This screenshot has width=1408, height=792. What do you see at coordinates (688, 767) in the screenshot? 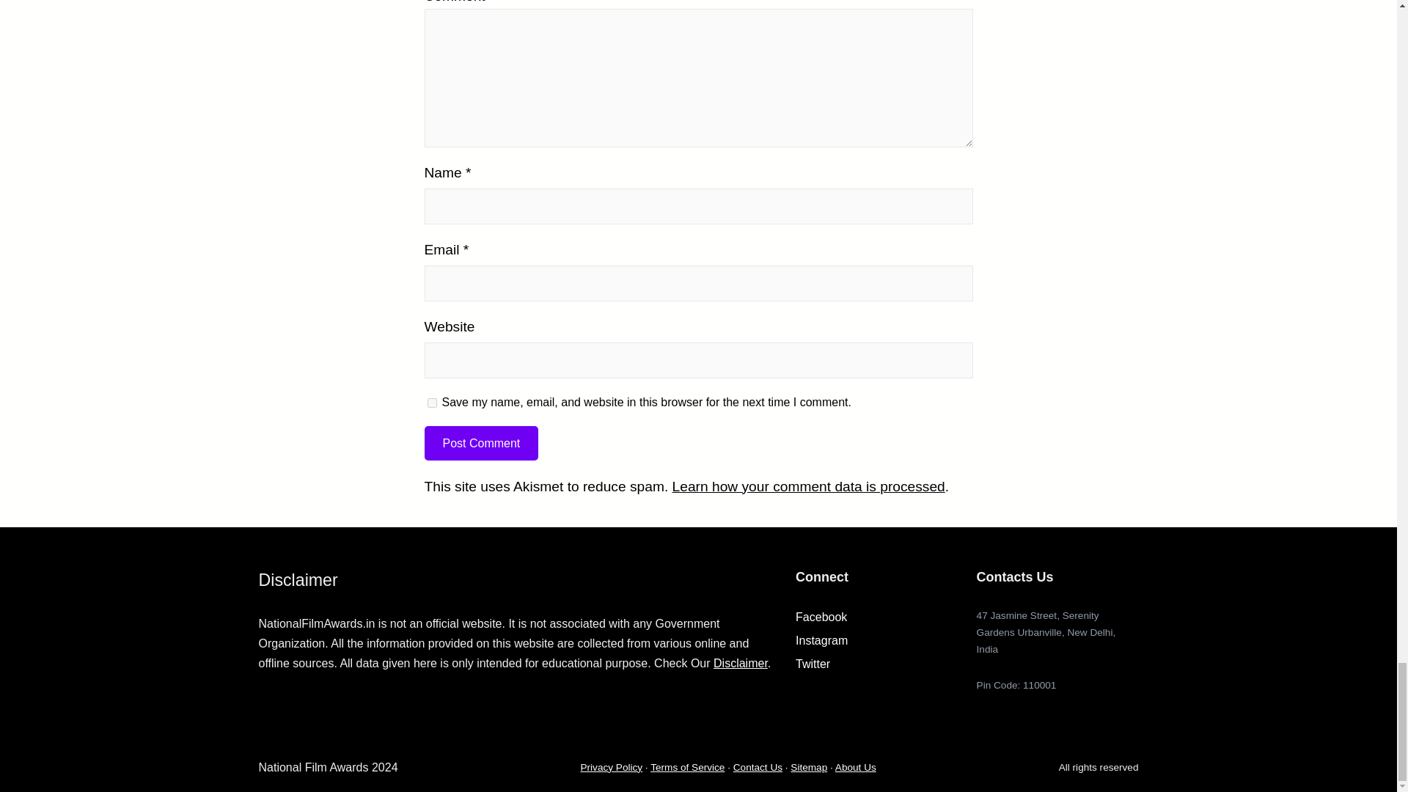
I see `Terms of Service` at bounding box center [688, 767].